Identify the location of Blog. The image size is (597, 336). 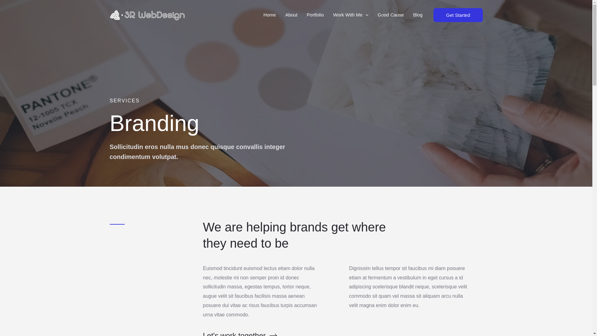
(418, 15).